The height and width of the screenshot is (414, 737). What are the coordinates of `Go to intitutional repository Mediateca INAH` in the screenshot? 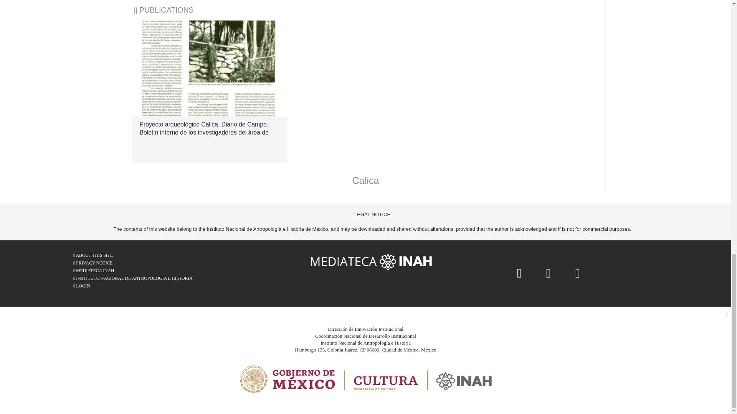 It's located at (133, 271).